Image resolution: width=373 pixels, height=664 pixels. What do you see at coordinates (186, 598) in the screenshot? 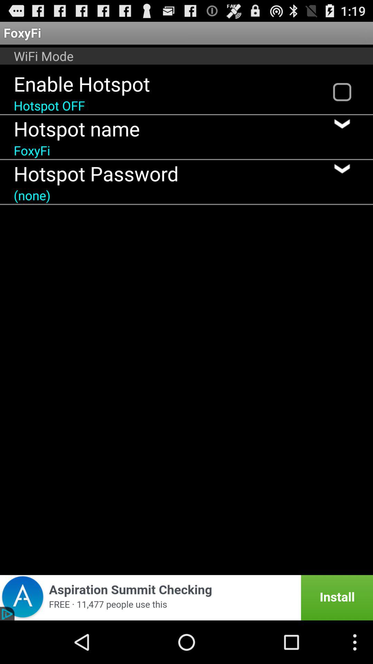
I see `details about advertisement` at bounding box center [186, 598].